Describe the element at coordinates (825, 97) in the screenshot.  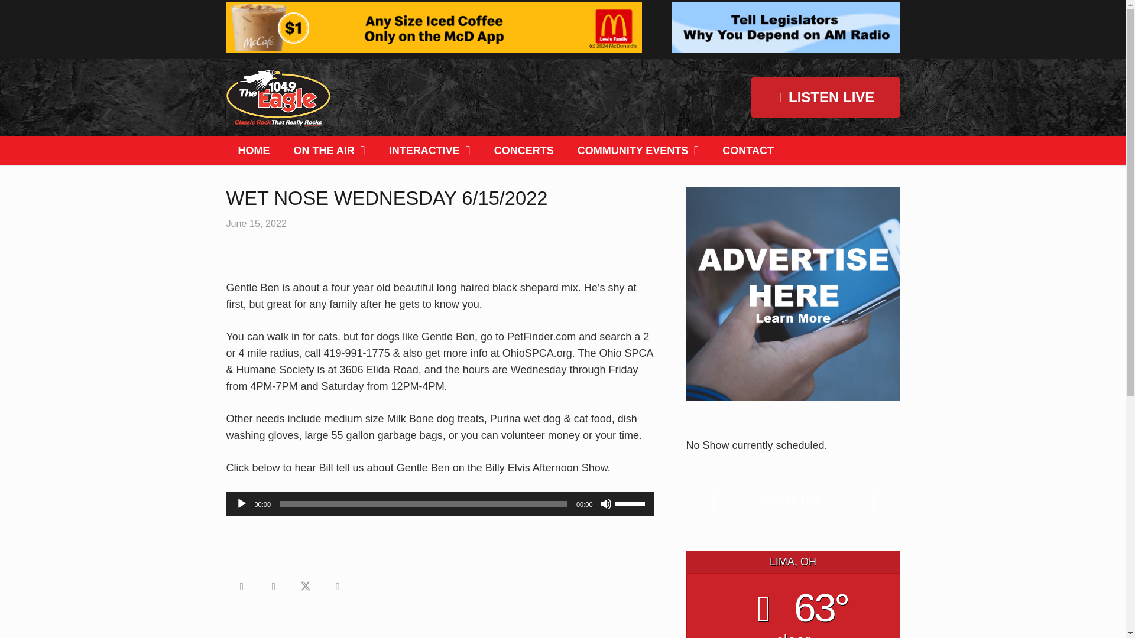
I see `LISTEN LIVE` at that location.